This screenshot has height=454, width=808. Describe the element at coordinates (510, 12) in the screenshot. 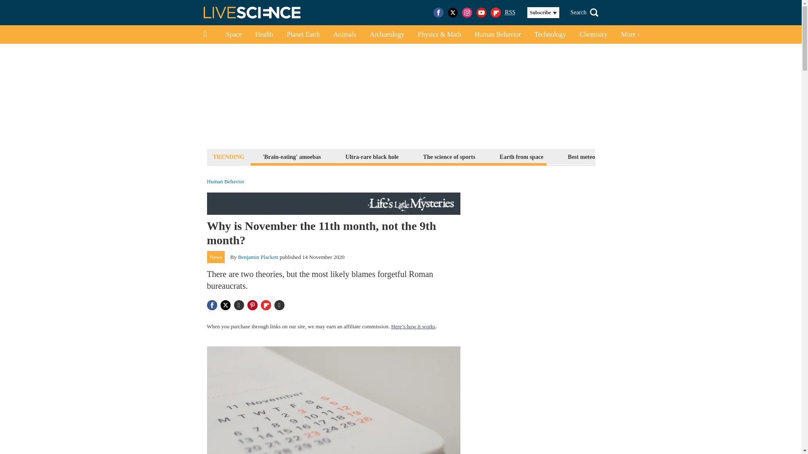

I see `Really Simple Syndication` at that location.